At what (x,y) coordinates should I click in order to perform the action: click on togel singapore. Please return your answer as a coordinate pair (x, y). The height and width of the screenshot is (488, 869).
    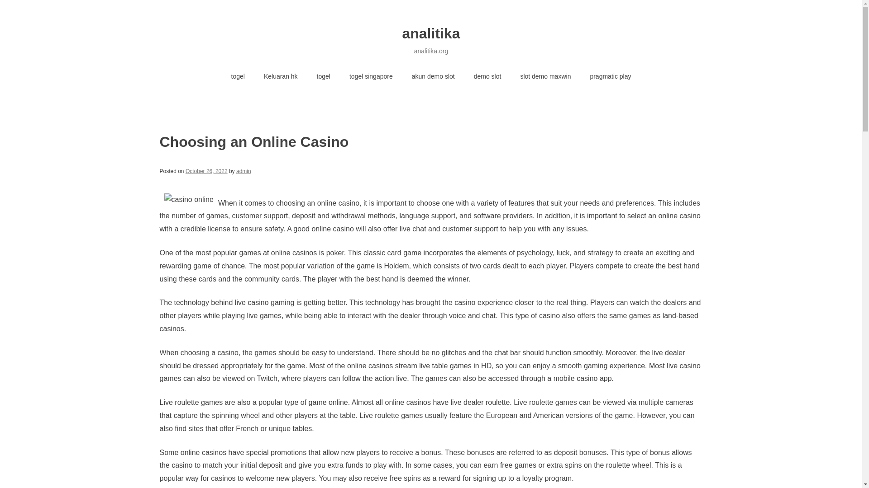
    Looking at the image, I should click on (371, 77).